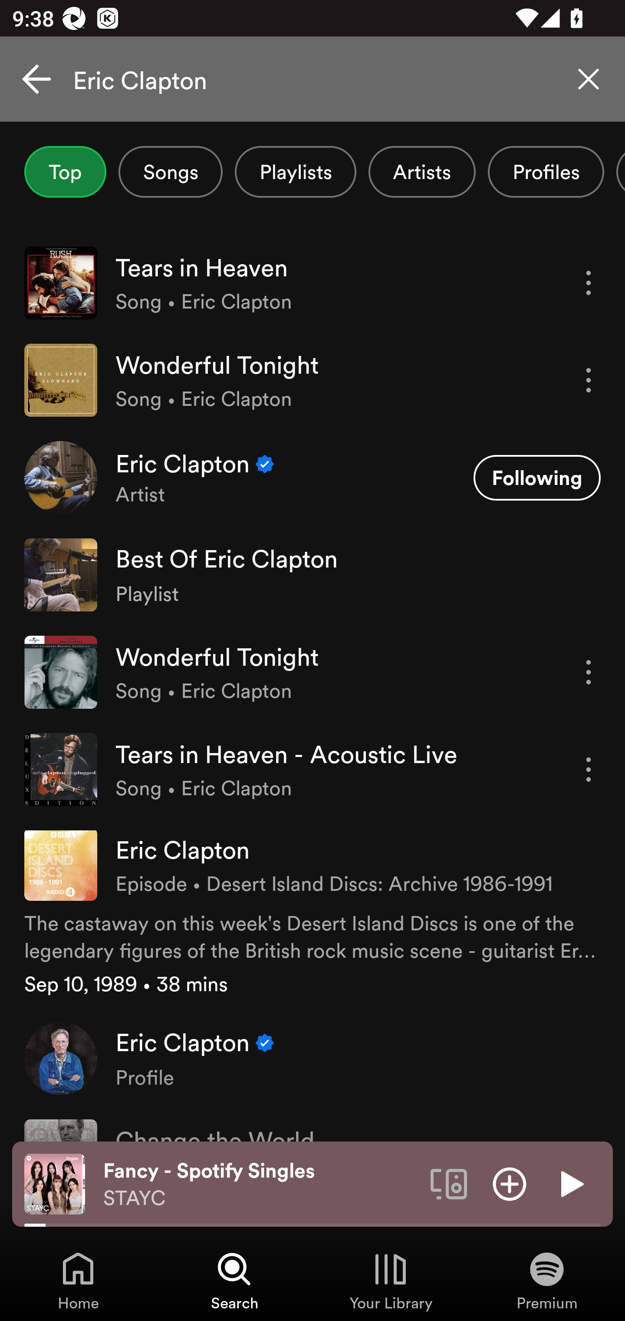  I want to click on Playlists, so click(295, 172).